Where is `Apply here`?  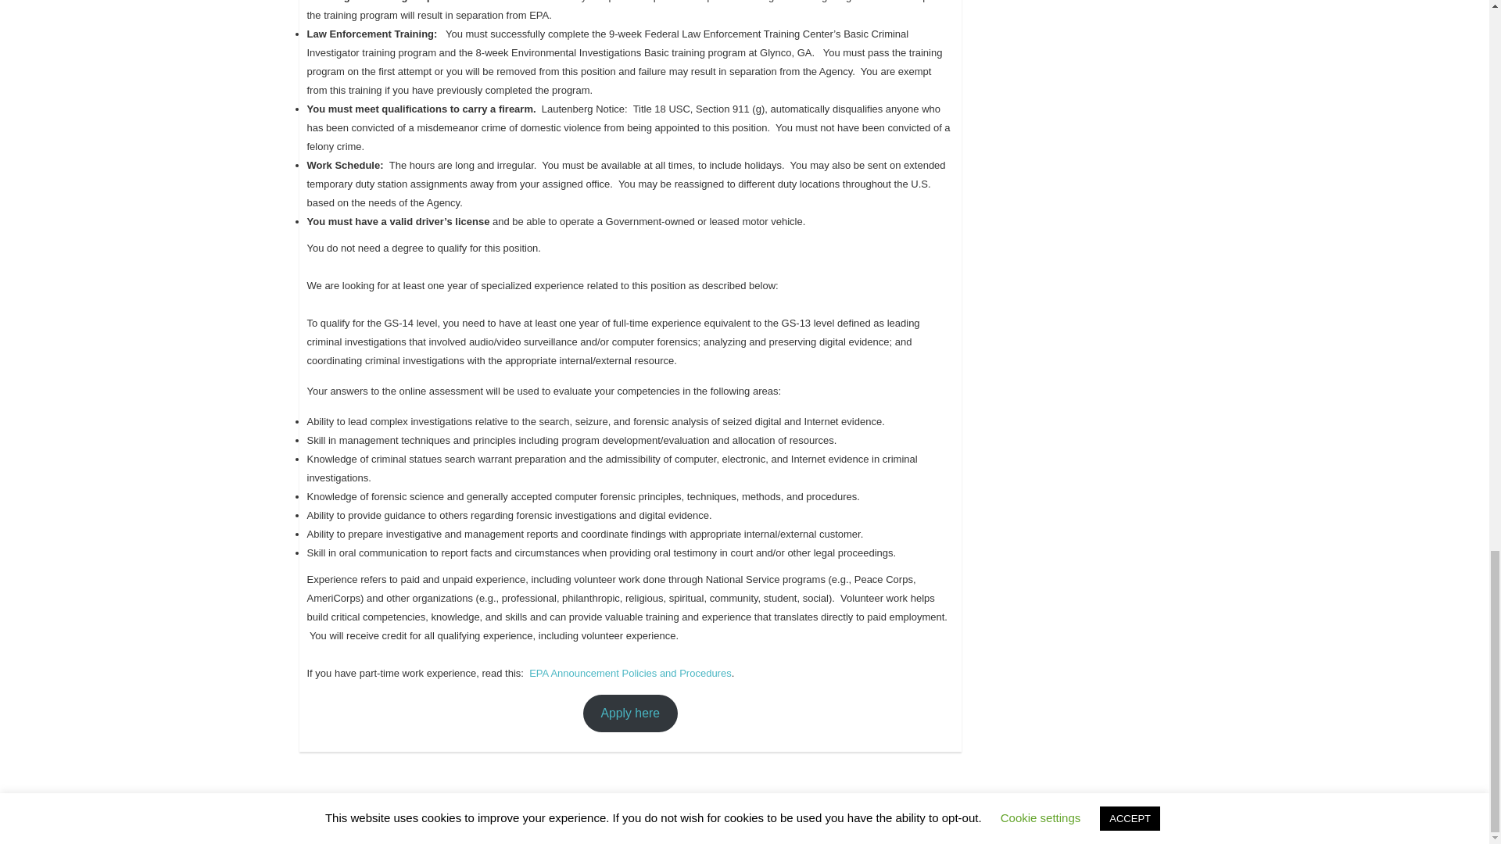
Apply here is located at coordinates (630, 713).